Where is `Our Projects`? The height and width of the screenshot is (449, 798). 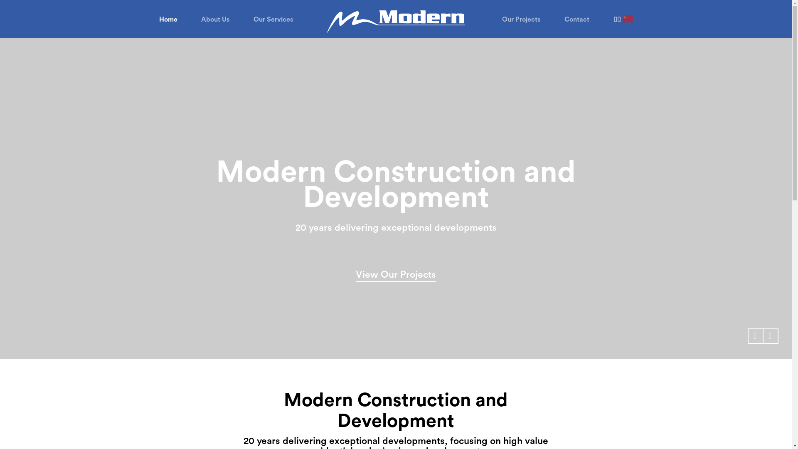 Our Projects is located at coordinates (521, 20).